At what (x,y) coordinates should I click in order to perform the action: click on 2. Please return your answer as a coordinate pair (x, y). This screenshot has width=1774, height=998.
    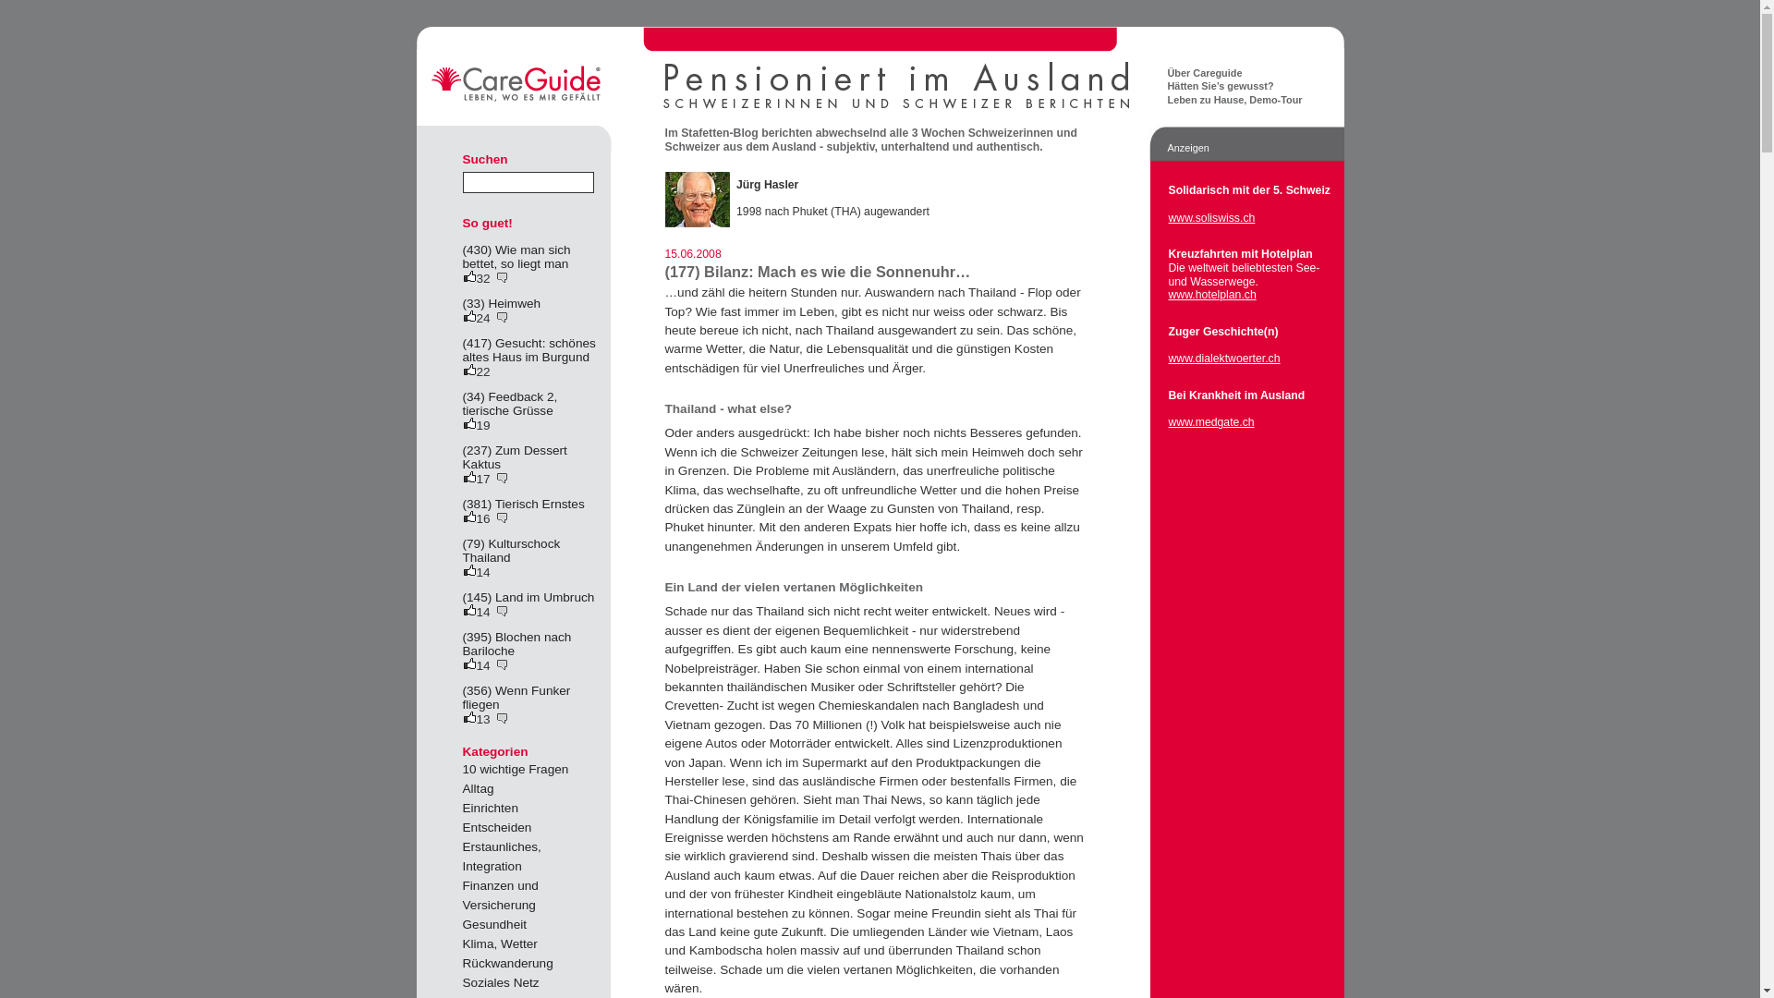
    Looking at the image, I should click on (503, 277).